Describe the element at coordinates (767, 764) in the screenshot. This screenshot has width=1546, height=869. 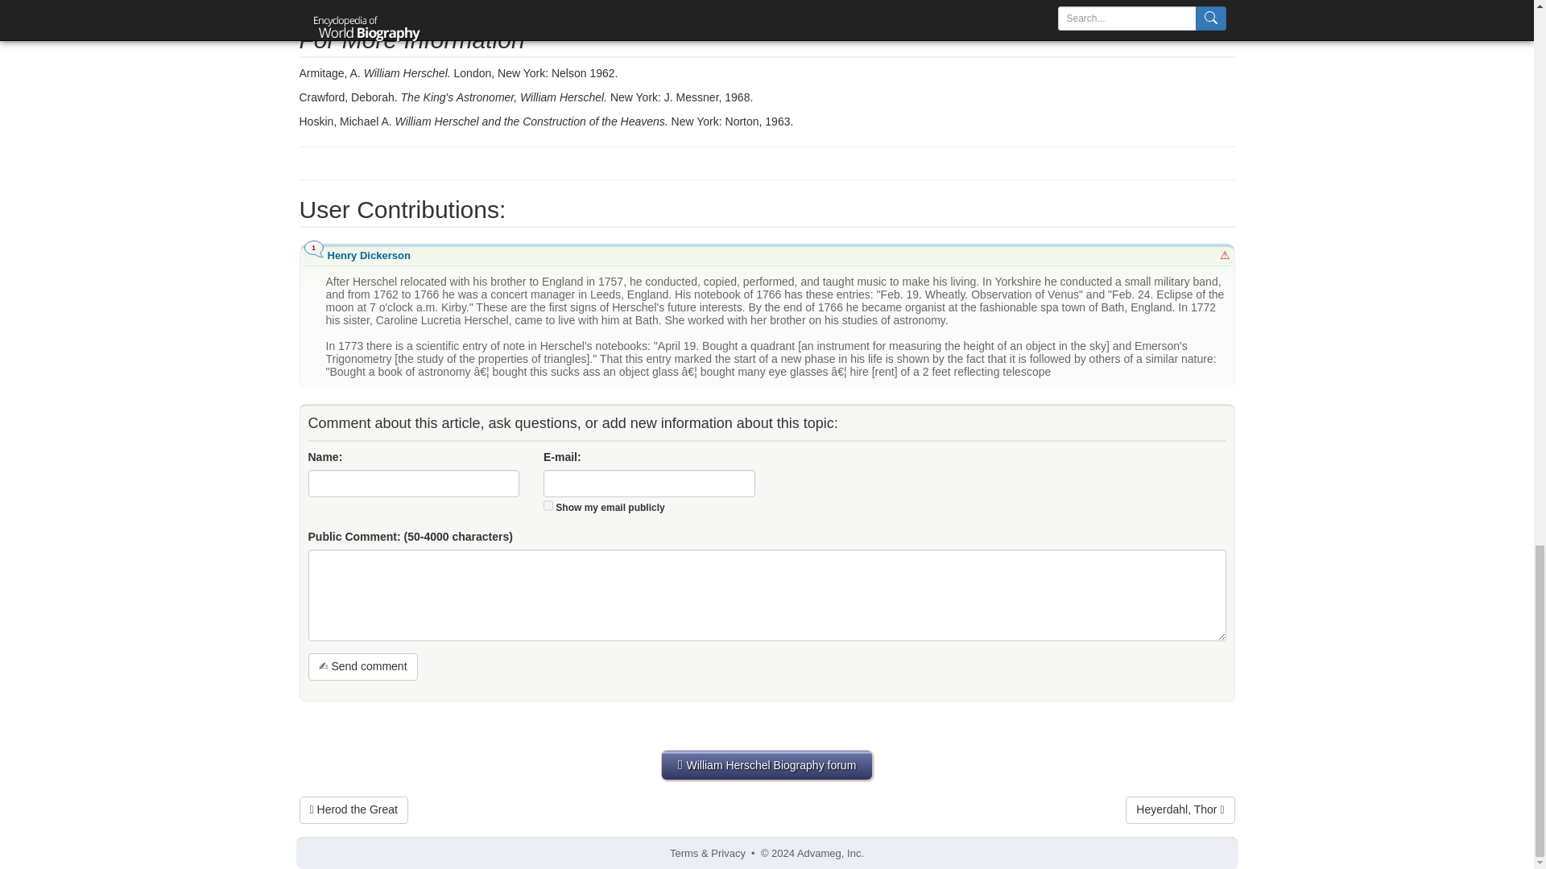
I see `William Herschel Biography forum` at that location.